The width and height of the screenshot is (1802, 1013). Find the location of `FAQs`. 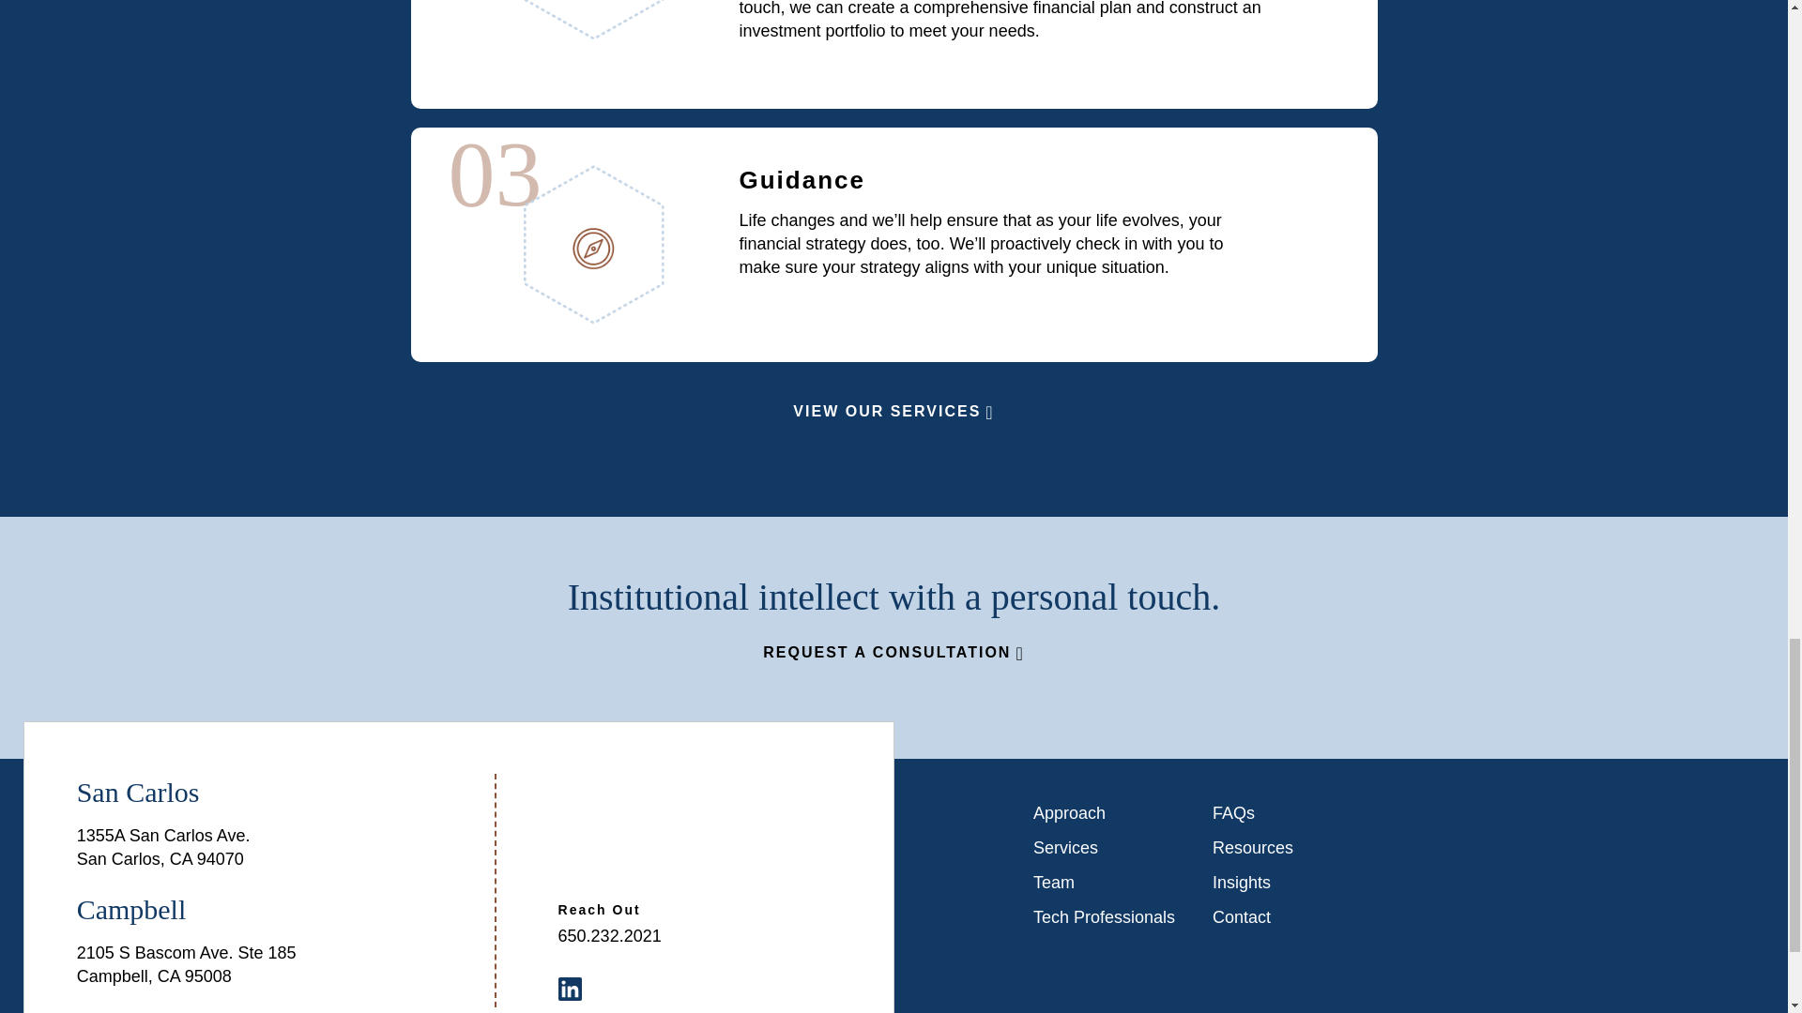

FAQs is located at coordinates (1284, 812).